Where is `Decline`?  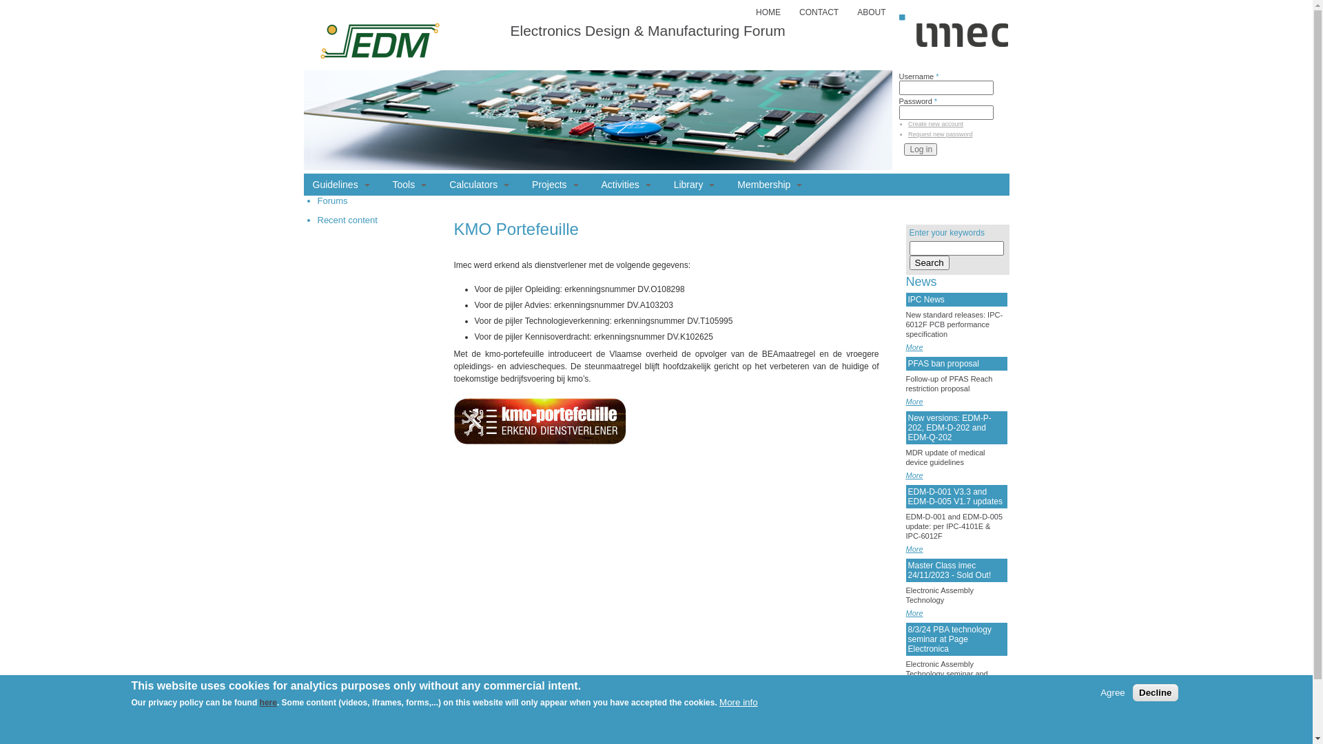
Decline is located at coordinates (1155, 692).